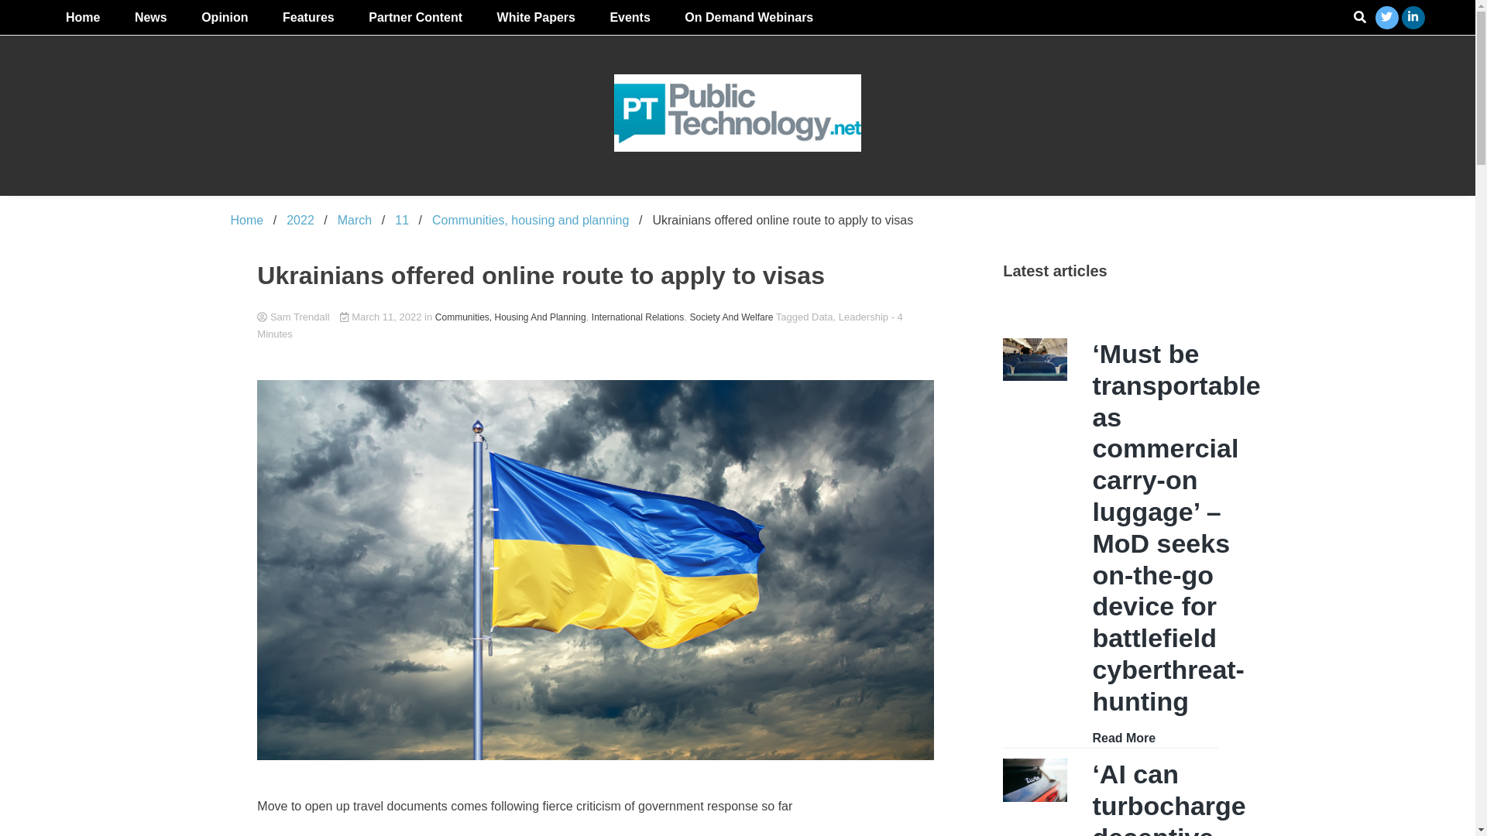 This screenshot has width=1487, height=836. What do you see at coordinates (510, 317) in the screenshot?
I see `Communities, Housing And Planning` at bounding box center [510, 317].